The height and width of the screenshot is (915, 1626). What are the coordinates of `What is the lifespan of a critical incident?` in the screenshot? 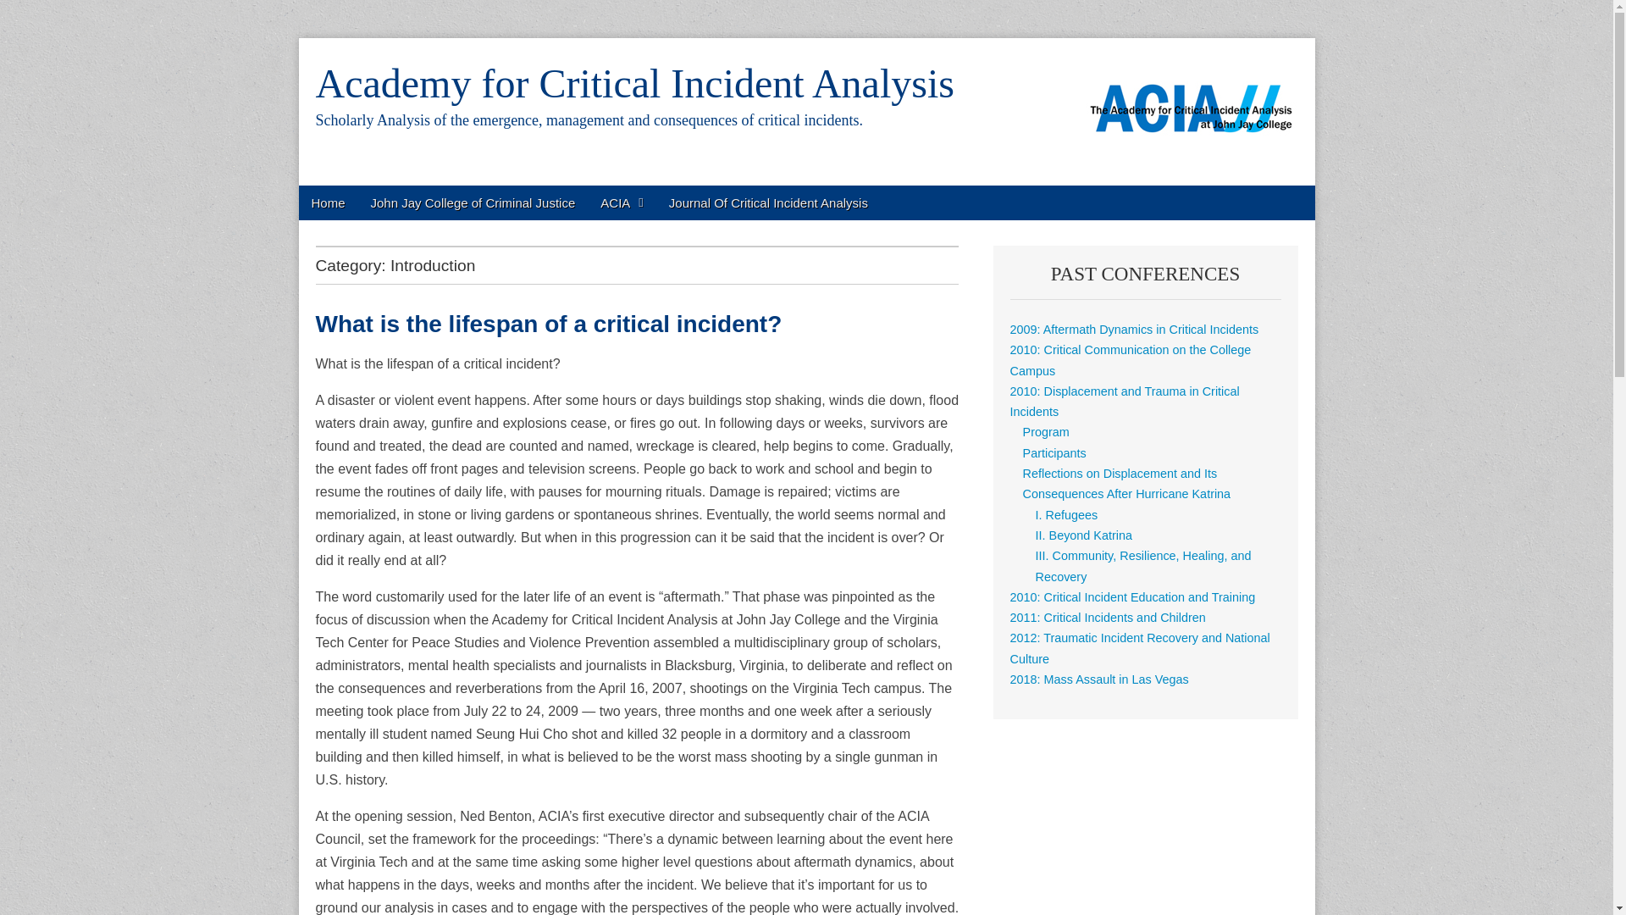 It's located at (549, 324).